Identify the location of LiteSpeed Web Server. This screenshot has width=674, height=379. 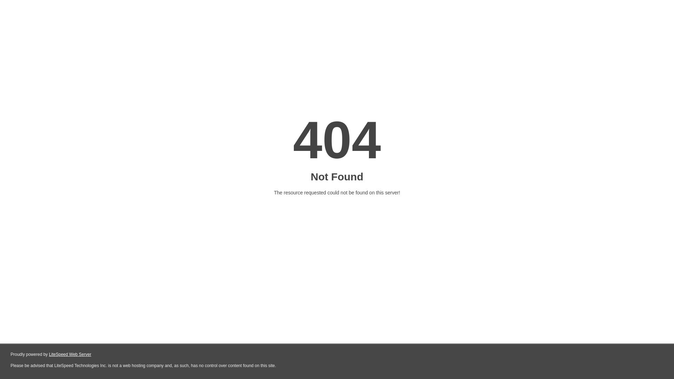
(70, 354).